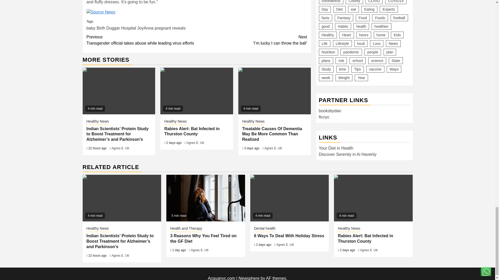 The width and height of the screenshot is (499, 280). Describe the element at coordinates (145, 28) in the screenshot. I see `JoyAnna` at that location.